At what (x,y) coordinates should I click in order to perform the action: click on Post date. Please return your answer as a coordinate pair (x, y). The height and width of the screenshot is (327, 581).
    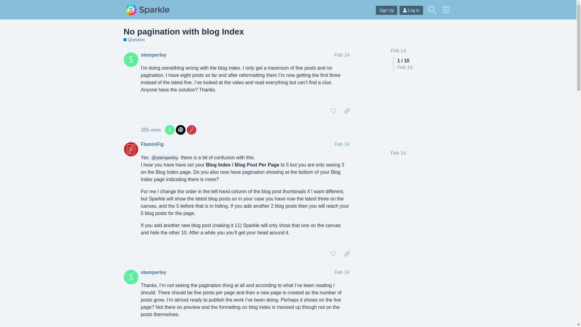
    Looking at the image, I should click on (342, 55).